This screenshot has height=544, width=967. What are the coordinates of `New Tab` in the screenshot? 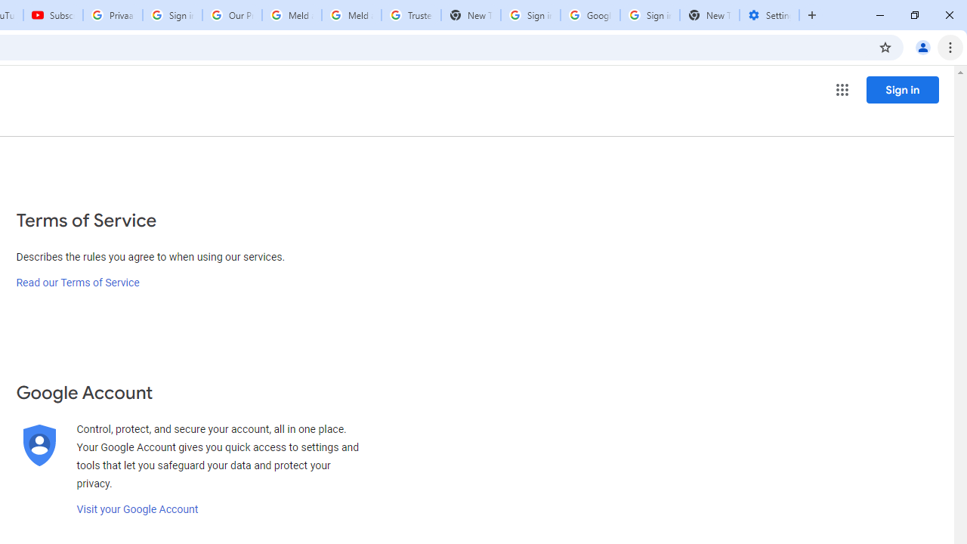 It's located at (709, 15).